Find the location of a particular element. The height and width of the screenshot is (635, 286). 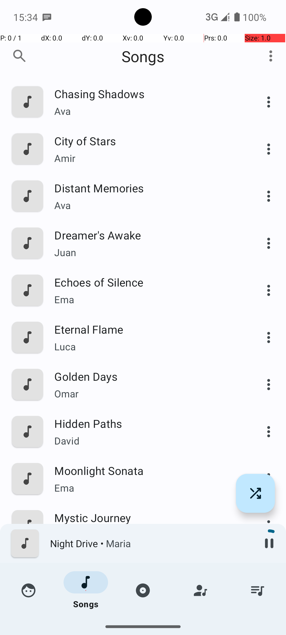

Return to Paradise is located at coordinates (148, 612).